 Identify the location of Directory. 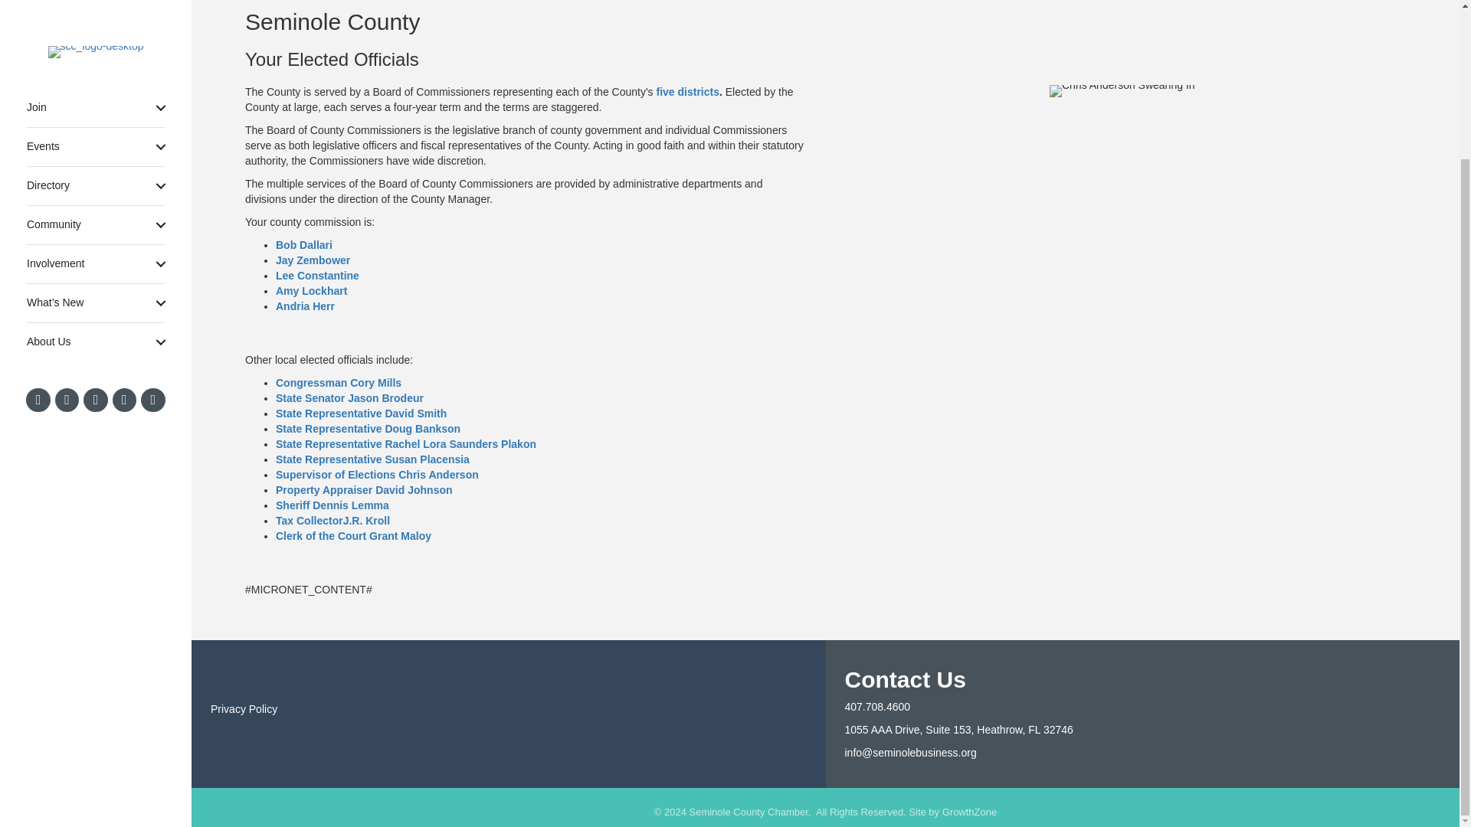
(95, 9).